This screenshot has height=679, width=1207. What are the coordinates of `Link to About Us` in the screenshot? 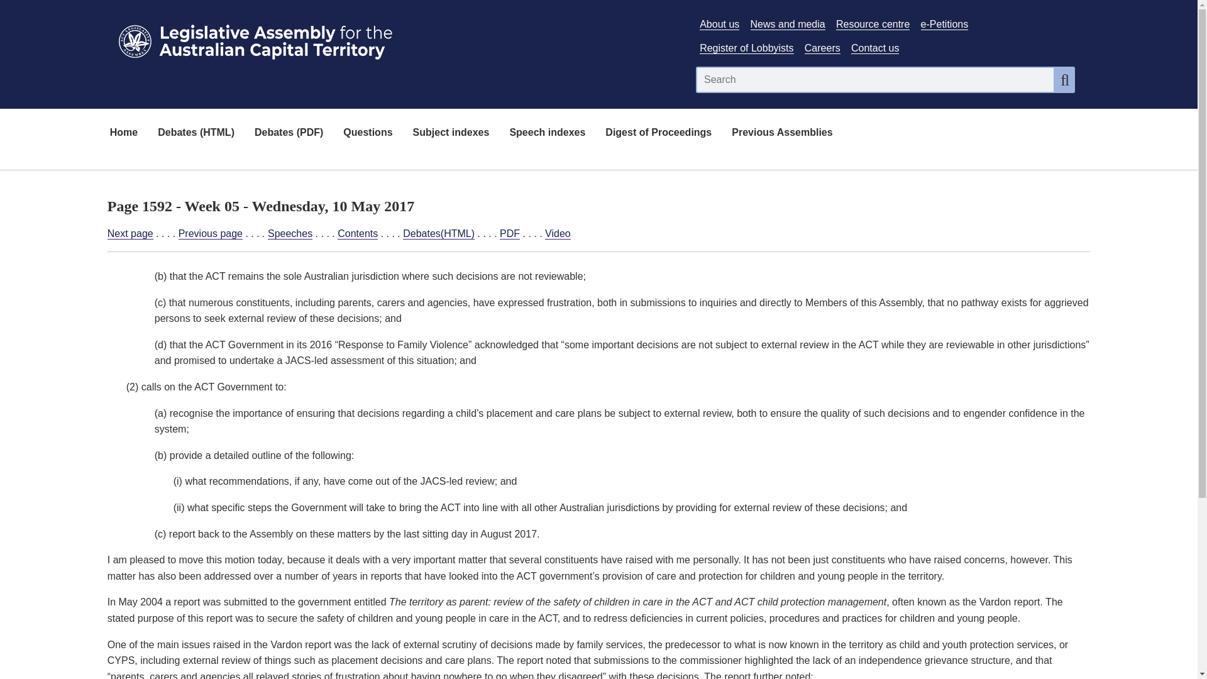 It's located at (719, 24).